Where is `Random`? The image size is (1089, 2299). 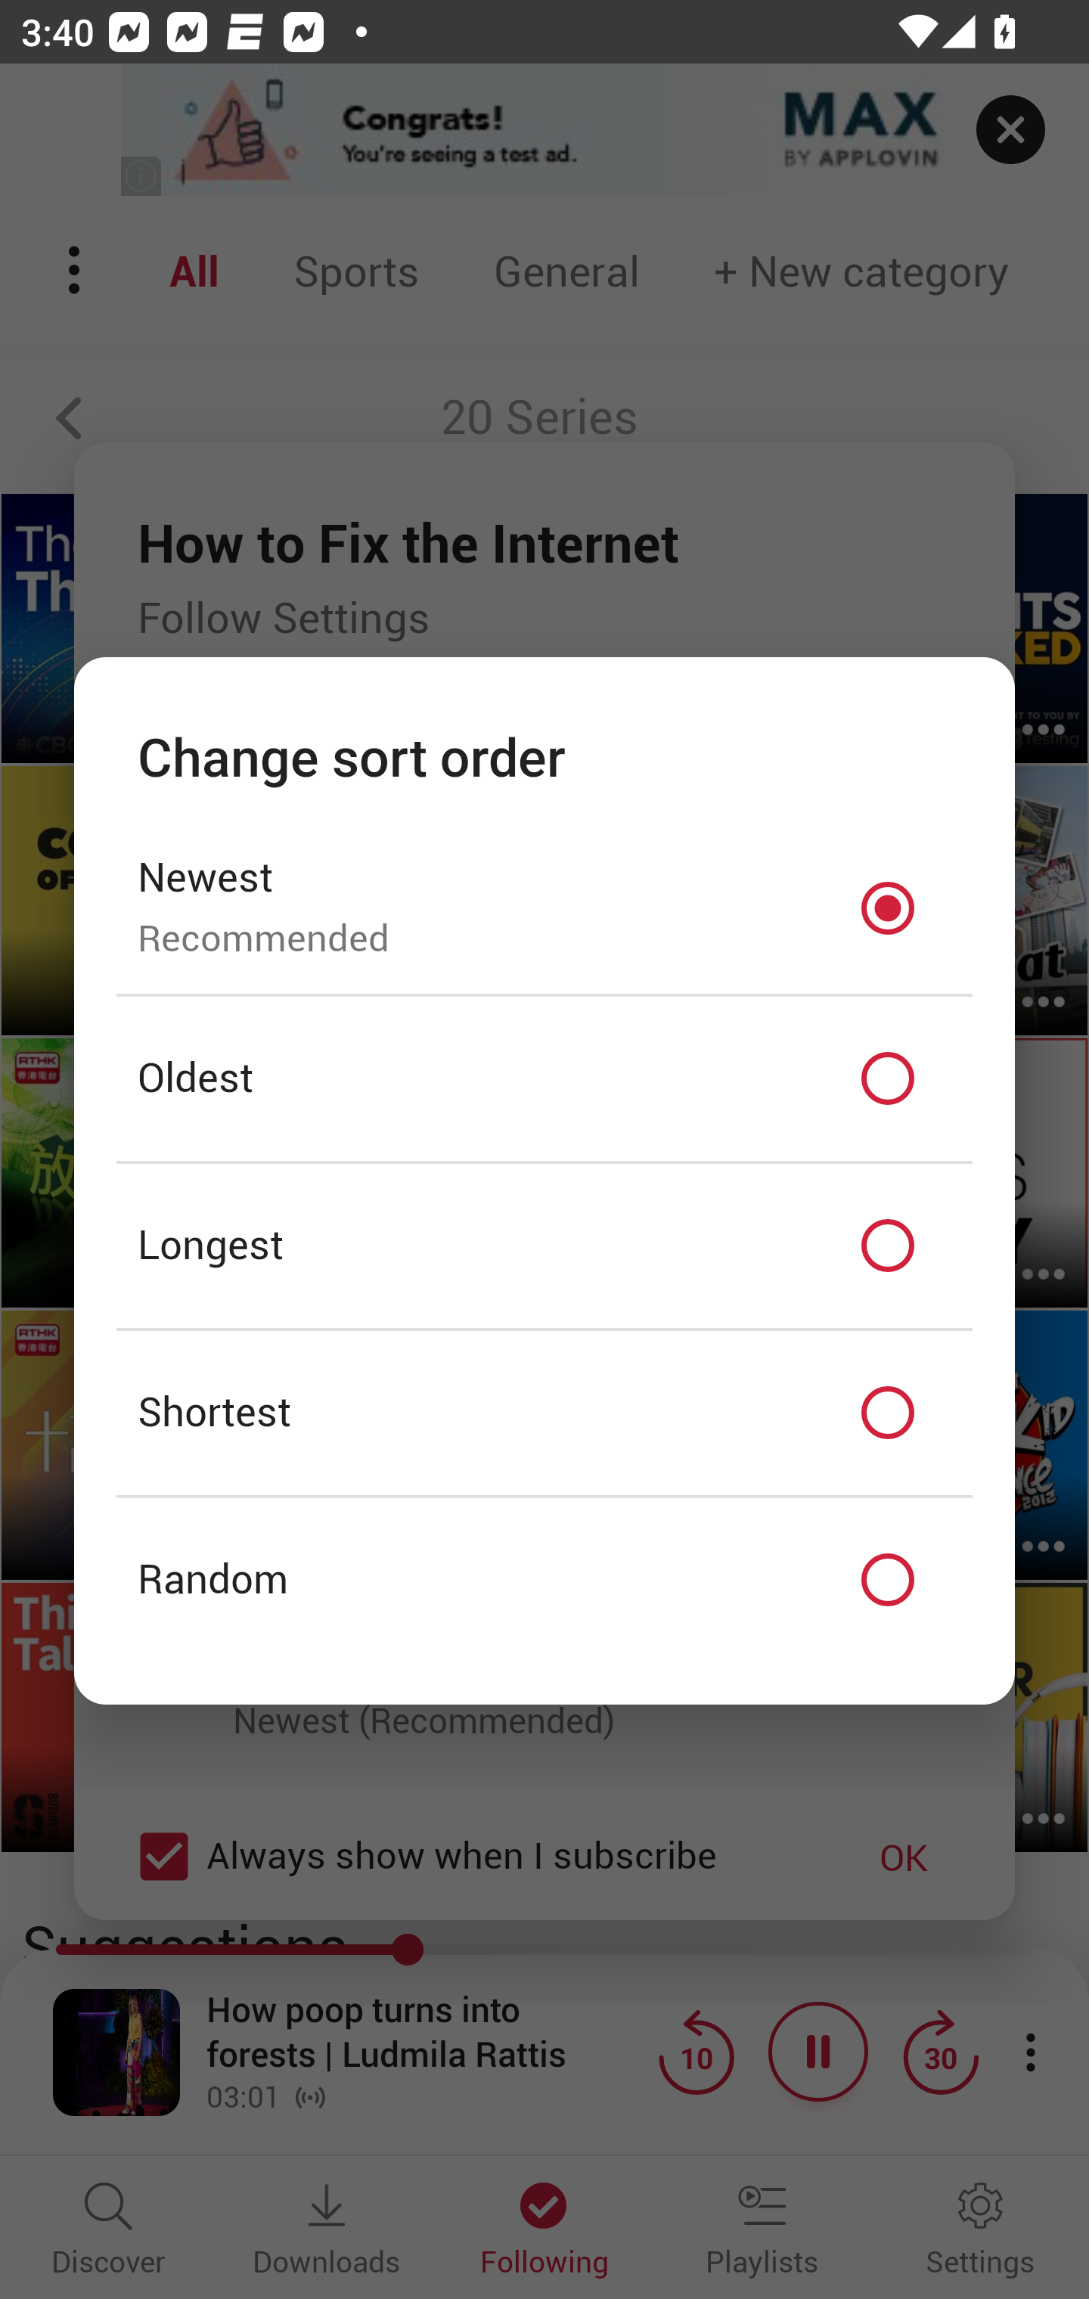 Random is located at coordinates (544, 1581).